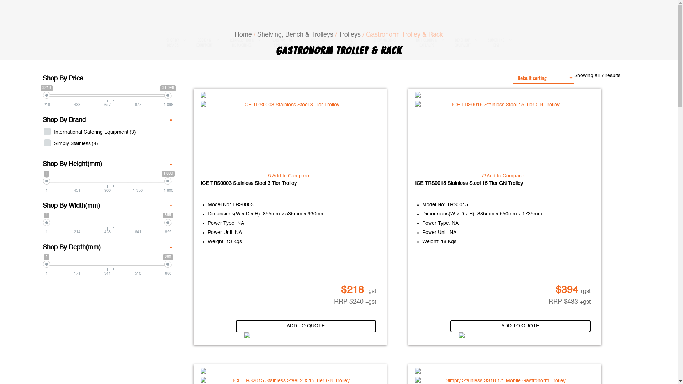 This screenshot has height=384, width=683. What do you see at coordinates (171, 164) in the screenshot?
I see `-` at bounding box center [171, 164].